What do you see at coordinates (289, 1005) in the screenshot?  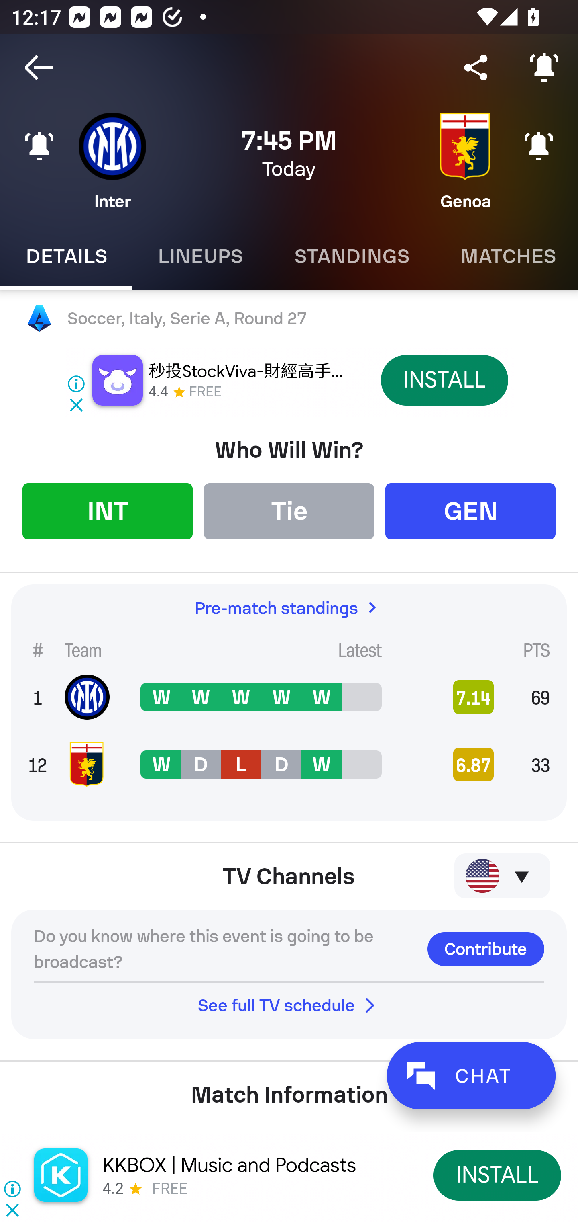 I see `See full TV schedule` at bounding box center [289, 1005].